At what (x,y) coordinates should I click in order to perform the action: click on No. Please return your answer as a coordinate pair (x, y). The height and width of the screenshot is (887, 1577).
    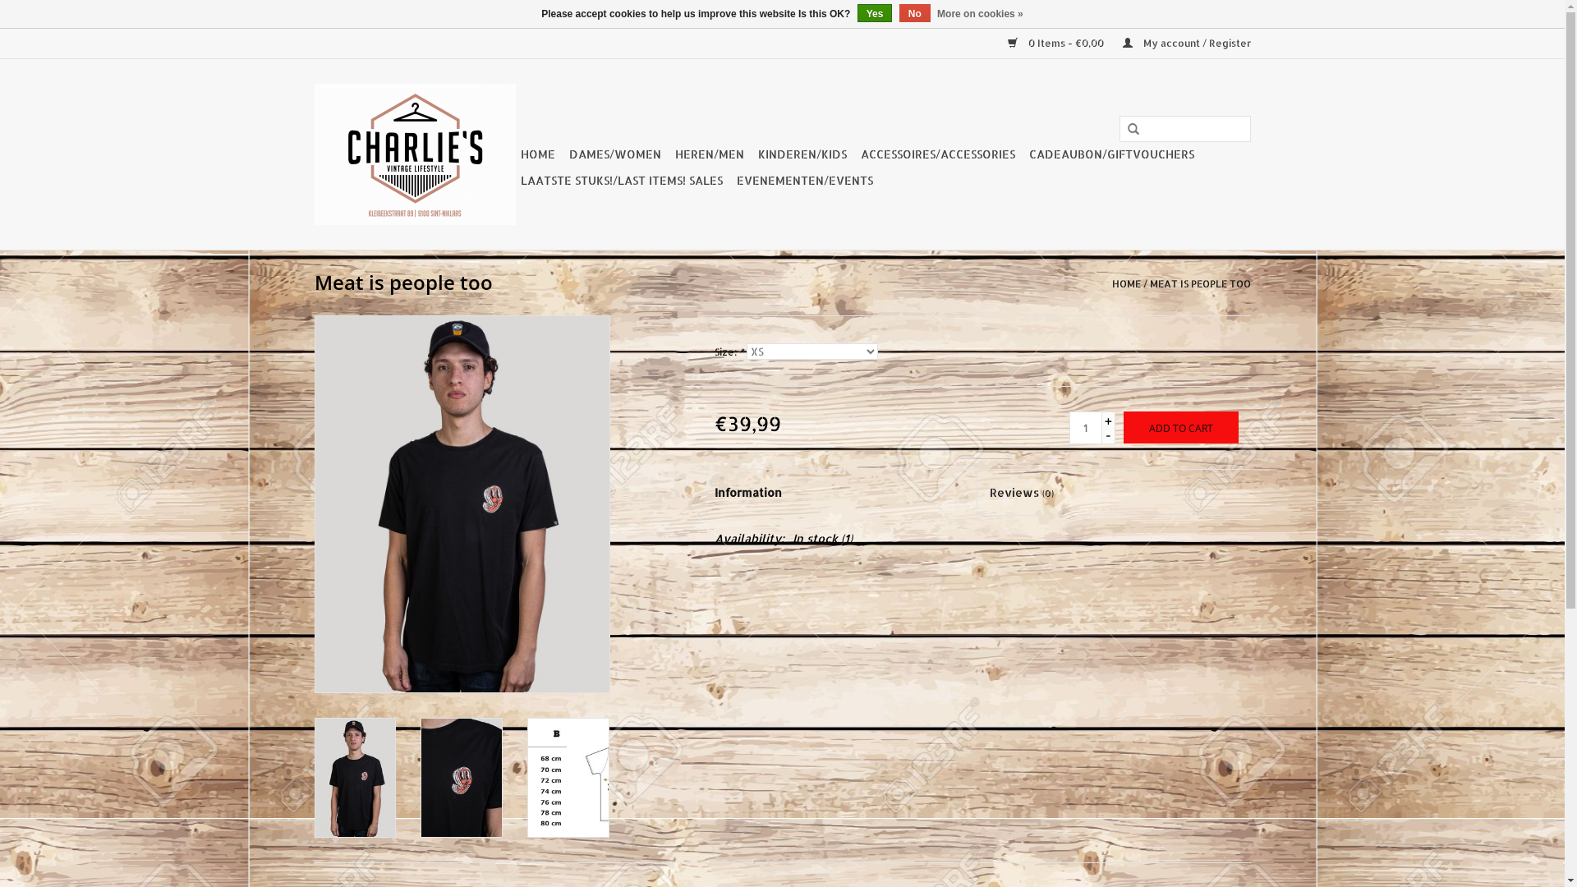
    Looking at the image, I should click on (915, 13).